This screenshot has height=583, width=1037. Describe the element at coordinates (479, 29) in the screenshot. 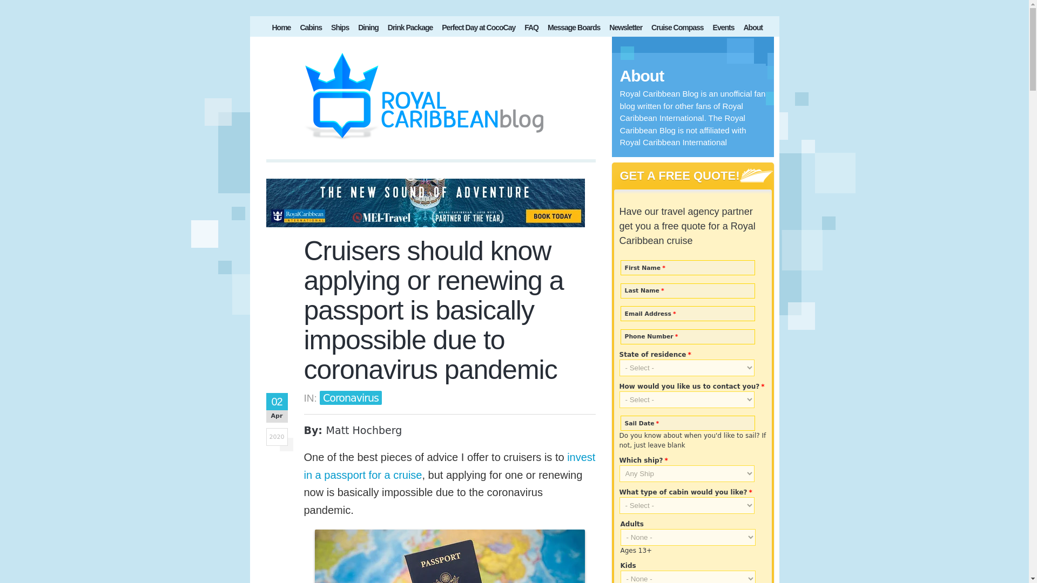

I see `Perfect Day at CocoCay` at that location.